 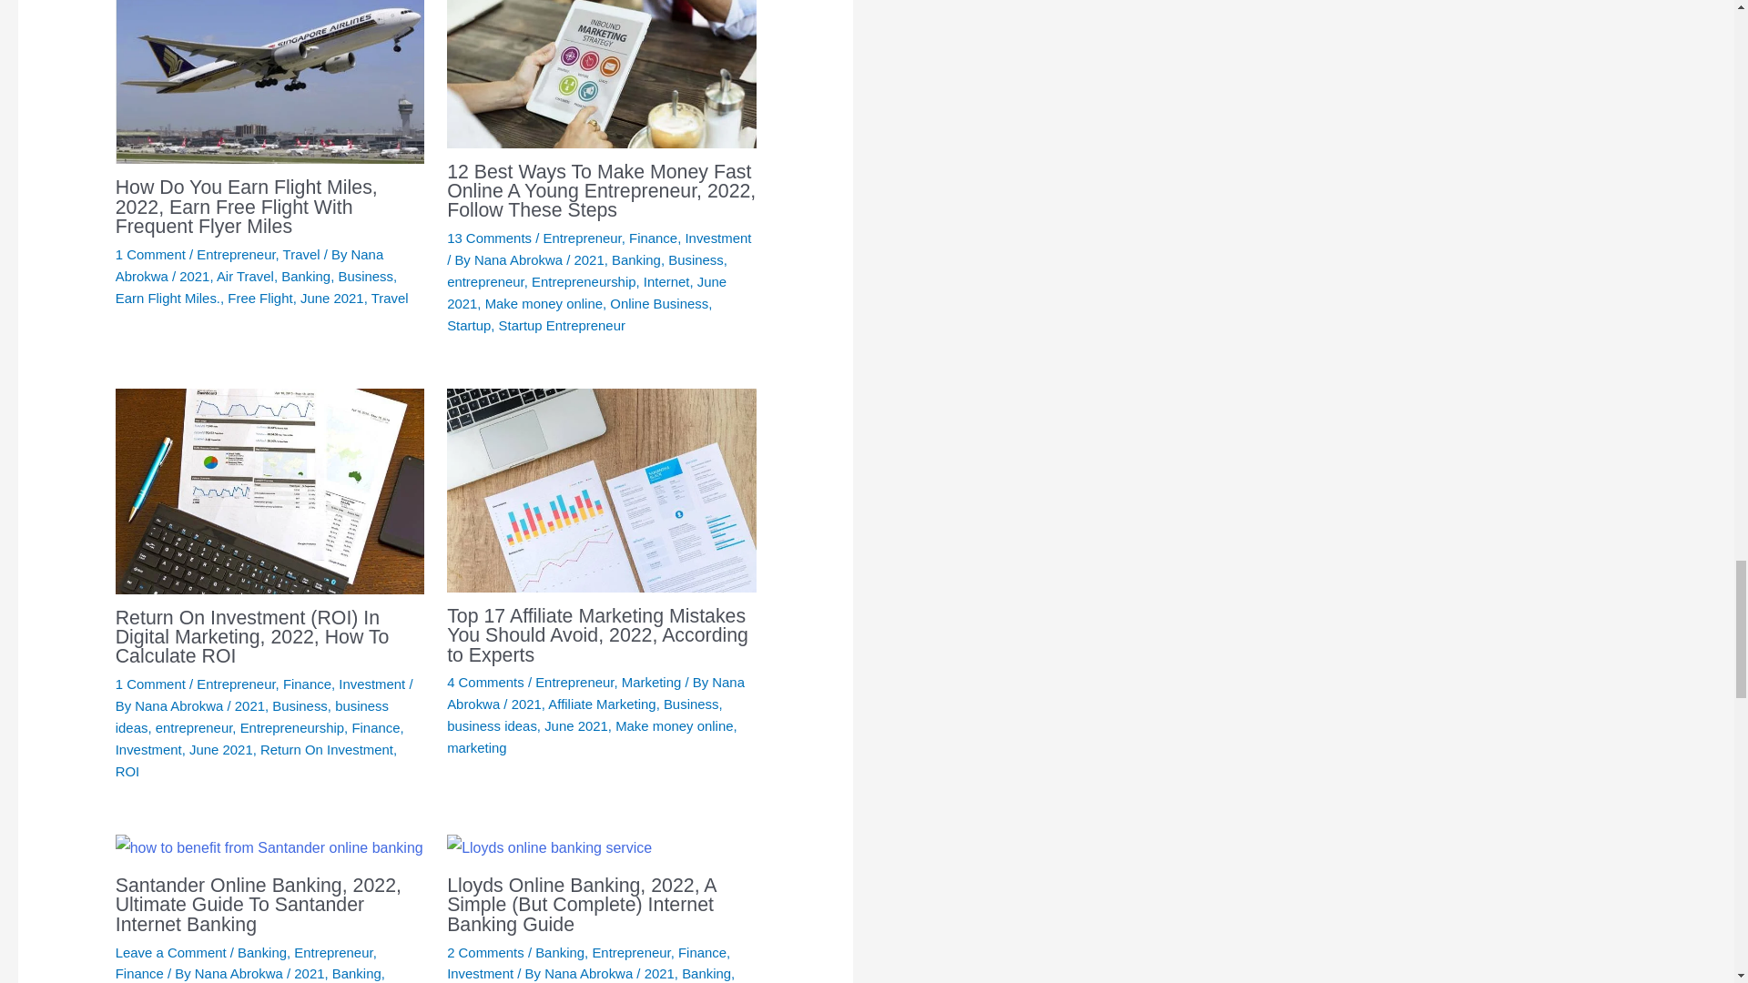 What do you see at coordinates (180, 705) in the screenshot?
I see `View all posts by Nana Abrokwa` at bounding box center [180, 705].